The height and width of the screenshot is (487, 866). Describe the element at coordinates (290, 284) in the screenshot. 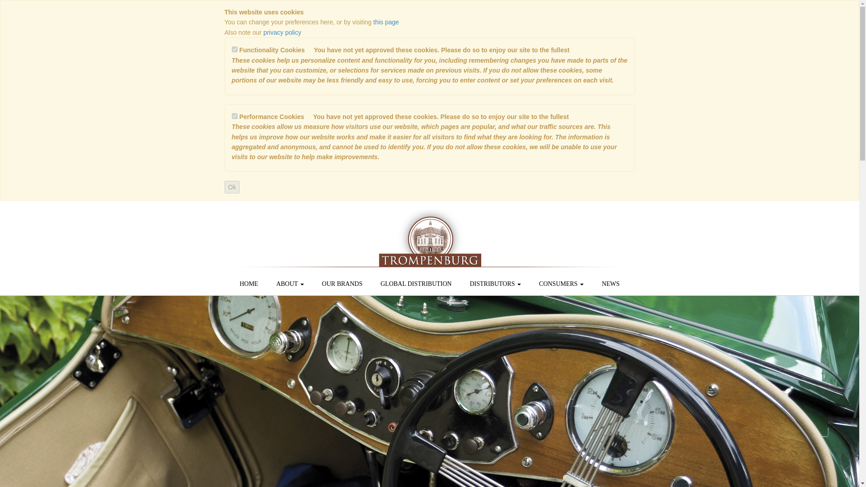

I see `ABOUT` at that location.